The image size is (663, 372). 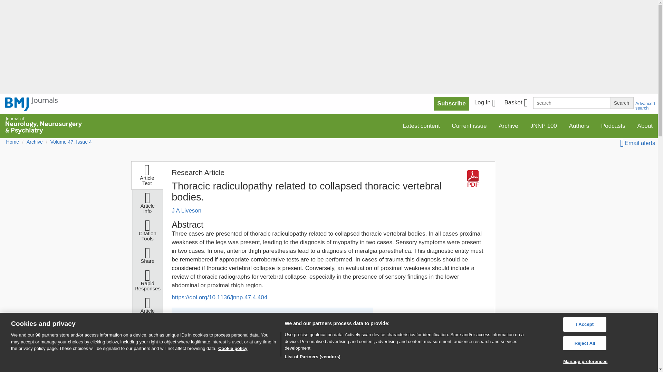 I want to click on Current issue, so click(x=469, y=125).